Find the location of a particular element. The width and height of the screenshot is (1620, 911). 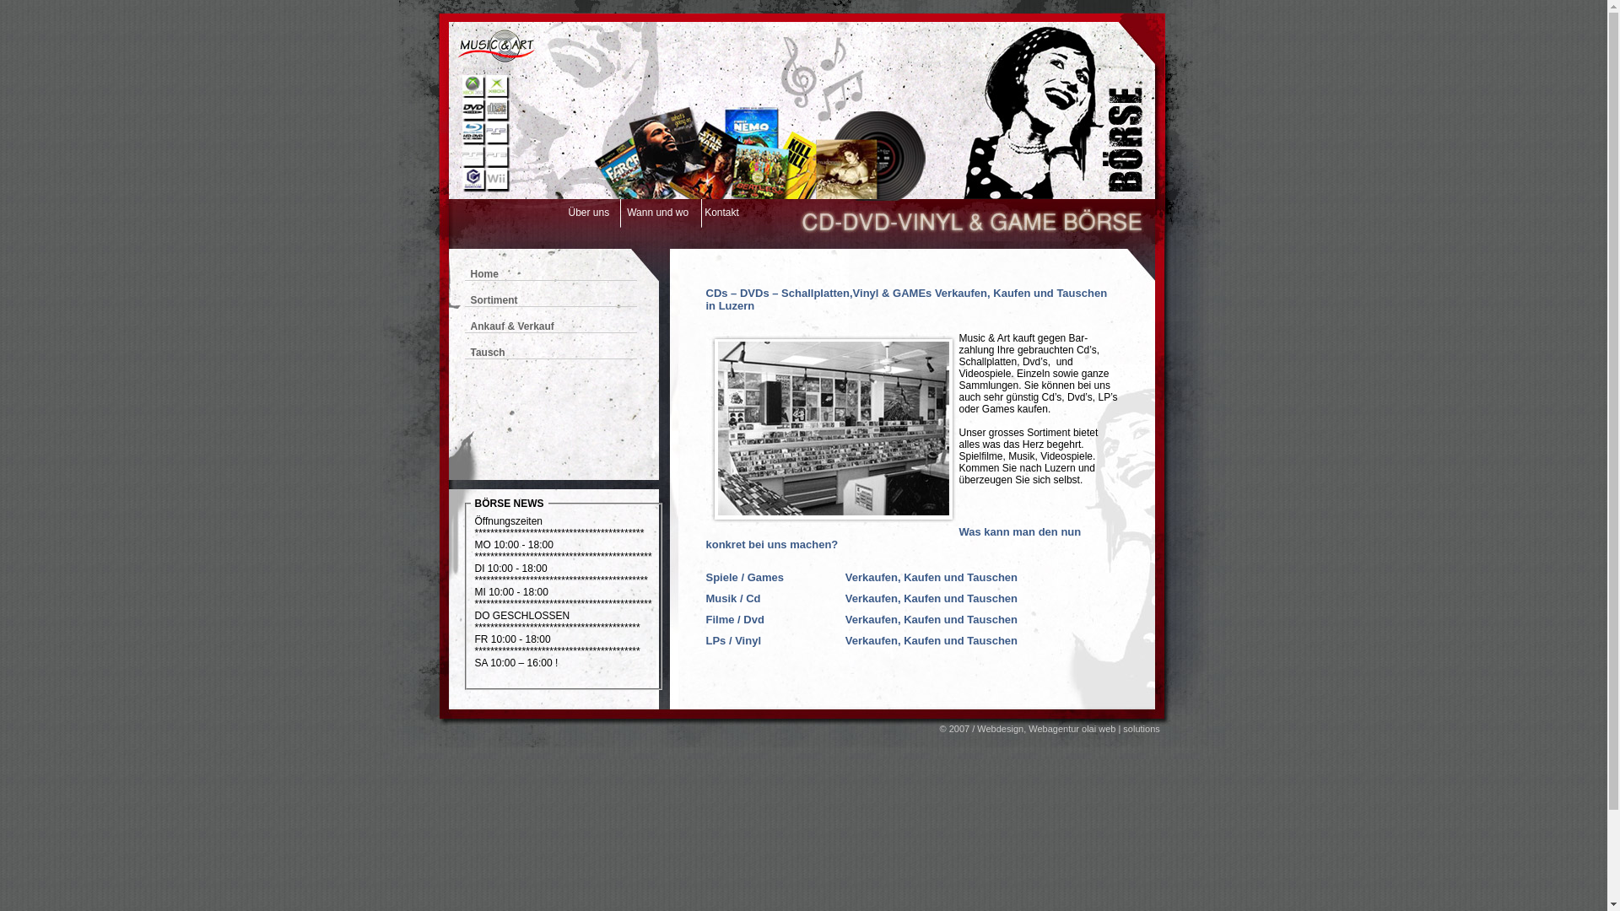

Wann und wo is located at coordinates (658, 213).